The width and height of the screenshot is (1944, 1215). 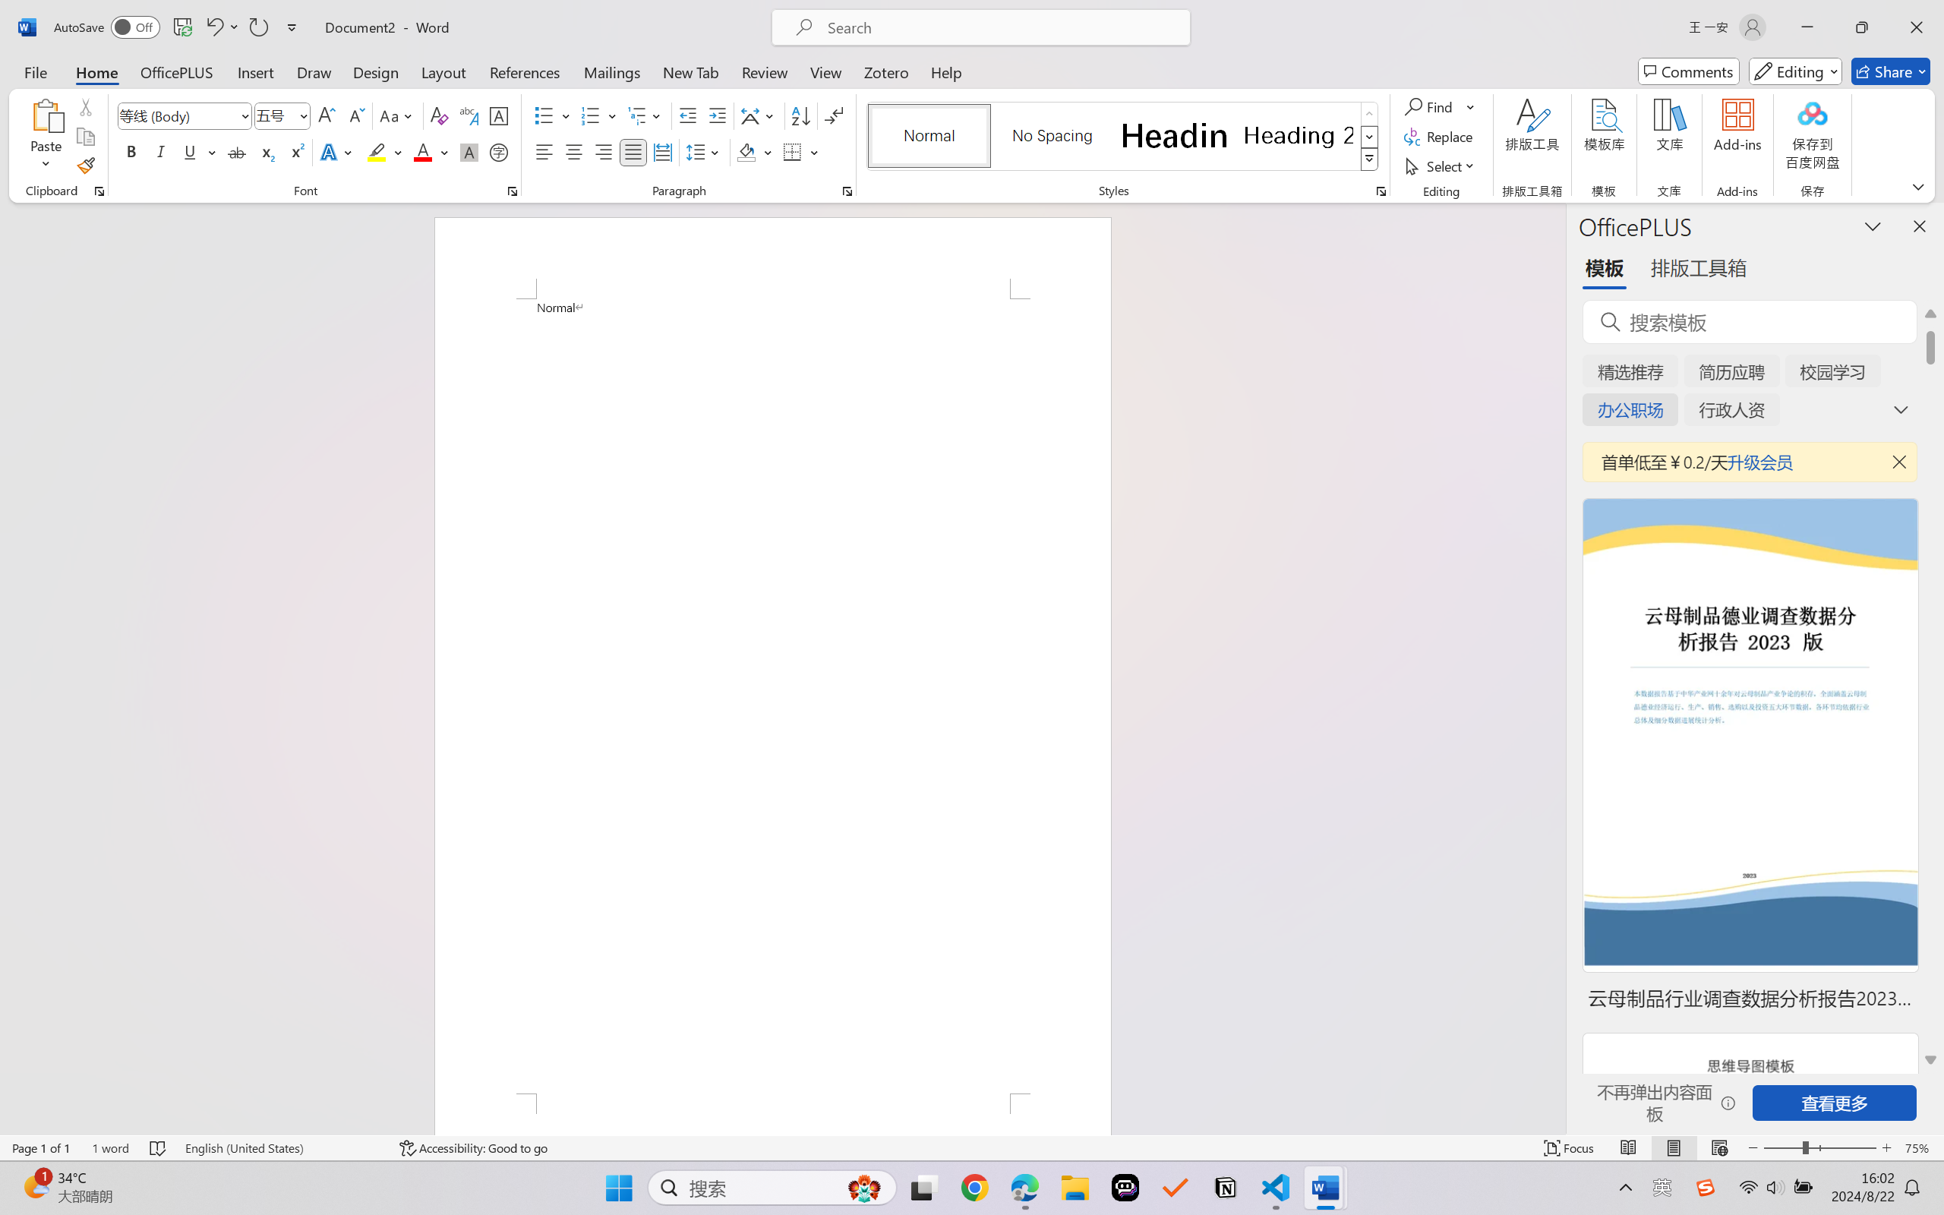 I want to click on Change Case, so click(x=397, y=115).